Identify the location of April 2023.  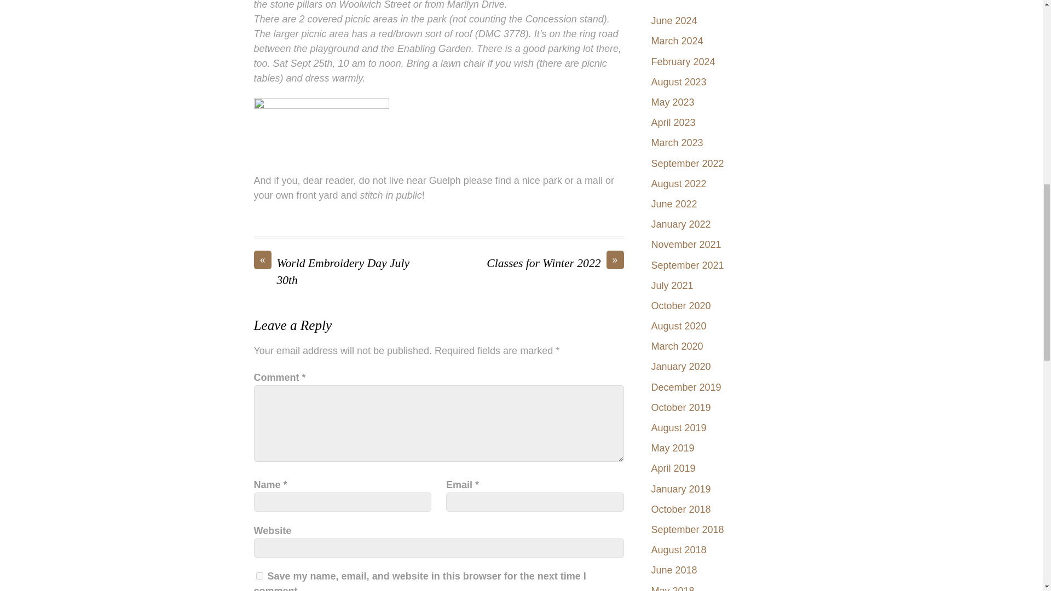
(673, 123).